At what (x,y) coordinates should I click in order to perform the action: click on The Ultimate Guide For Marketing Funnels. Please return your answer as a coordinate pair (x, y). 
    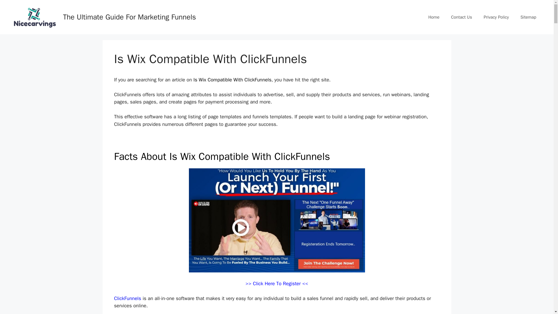
    Looking at the image, I should click on (129, 17).